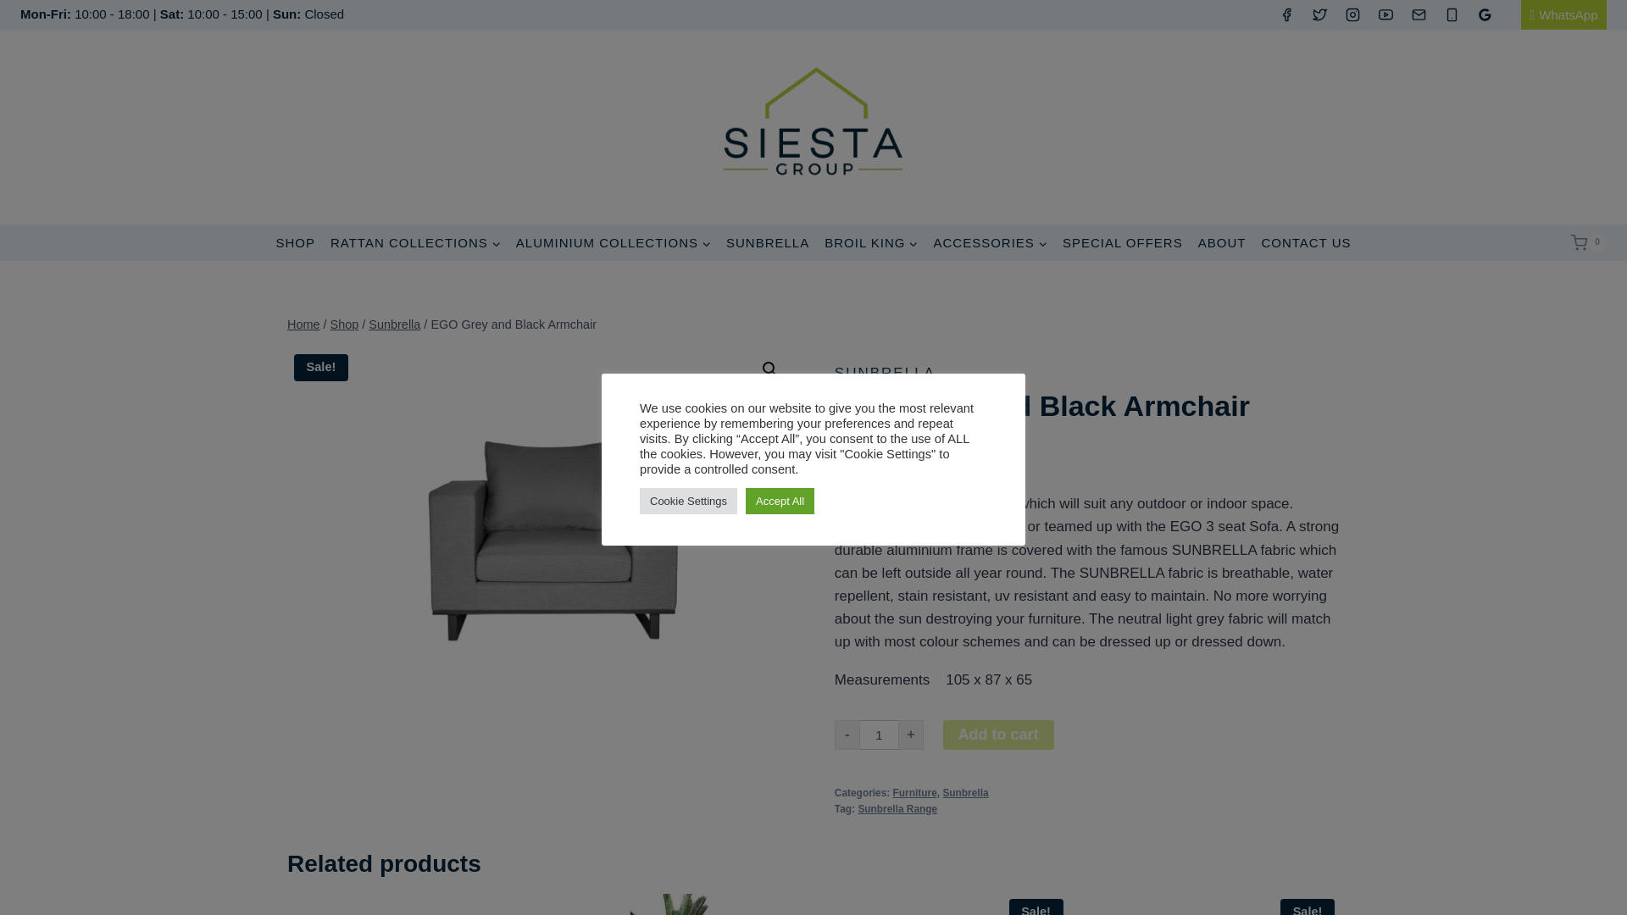  Describe the element at coordinates (1305, 242) in the screenshot. I see `CONTACT US` at that location.